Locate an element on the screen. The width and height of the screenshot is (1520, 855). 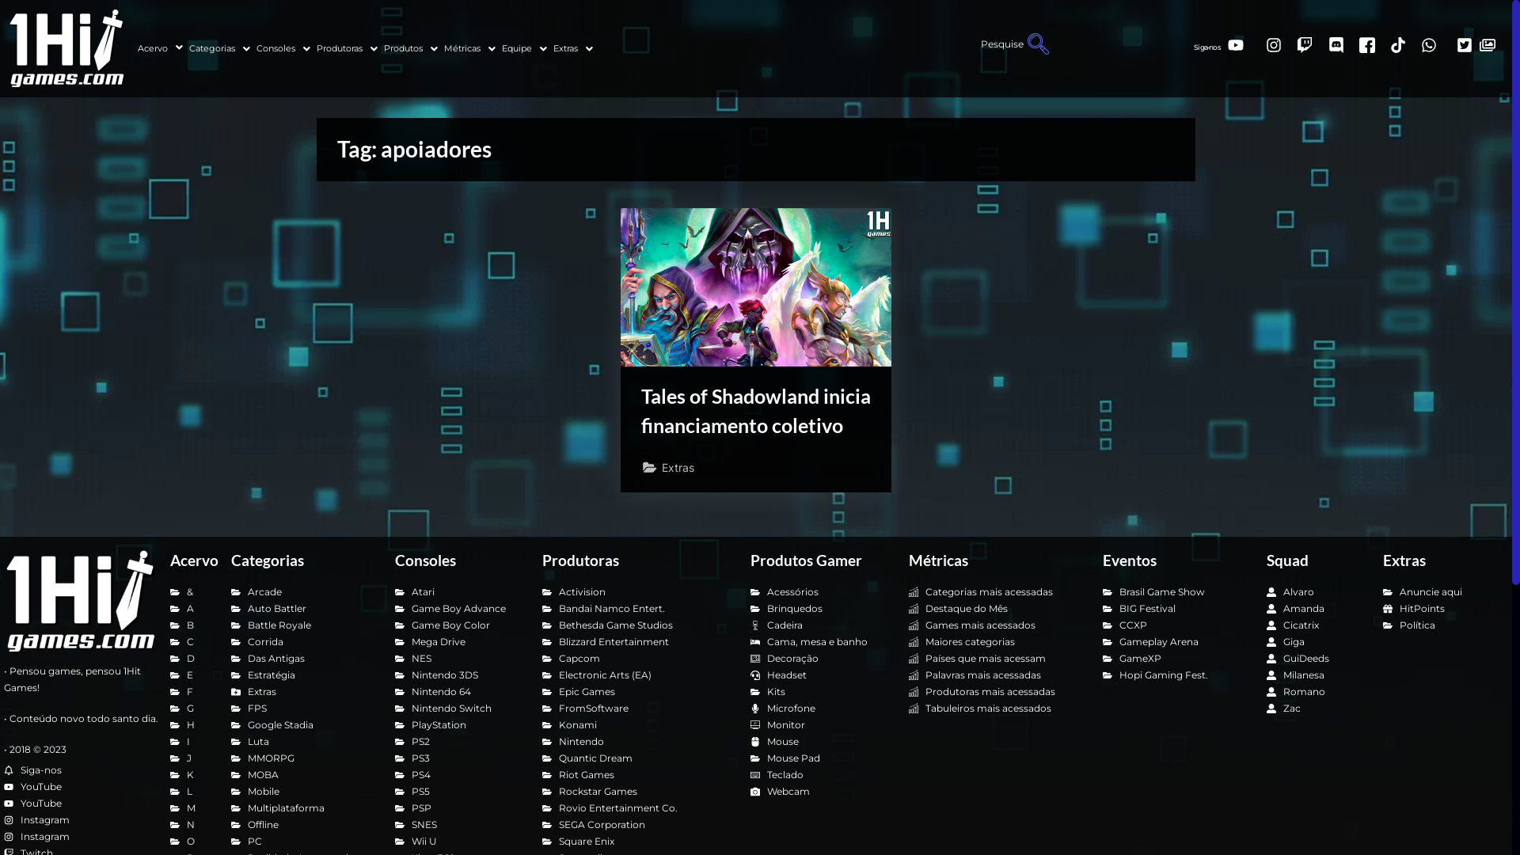
Offline is located at coordinates (306, 825).